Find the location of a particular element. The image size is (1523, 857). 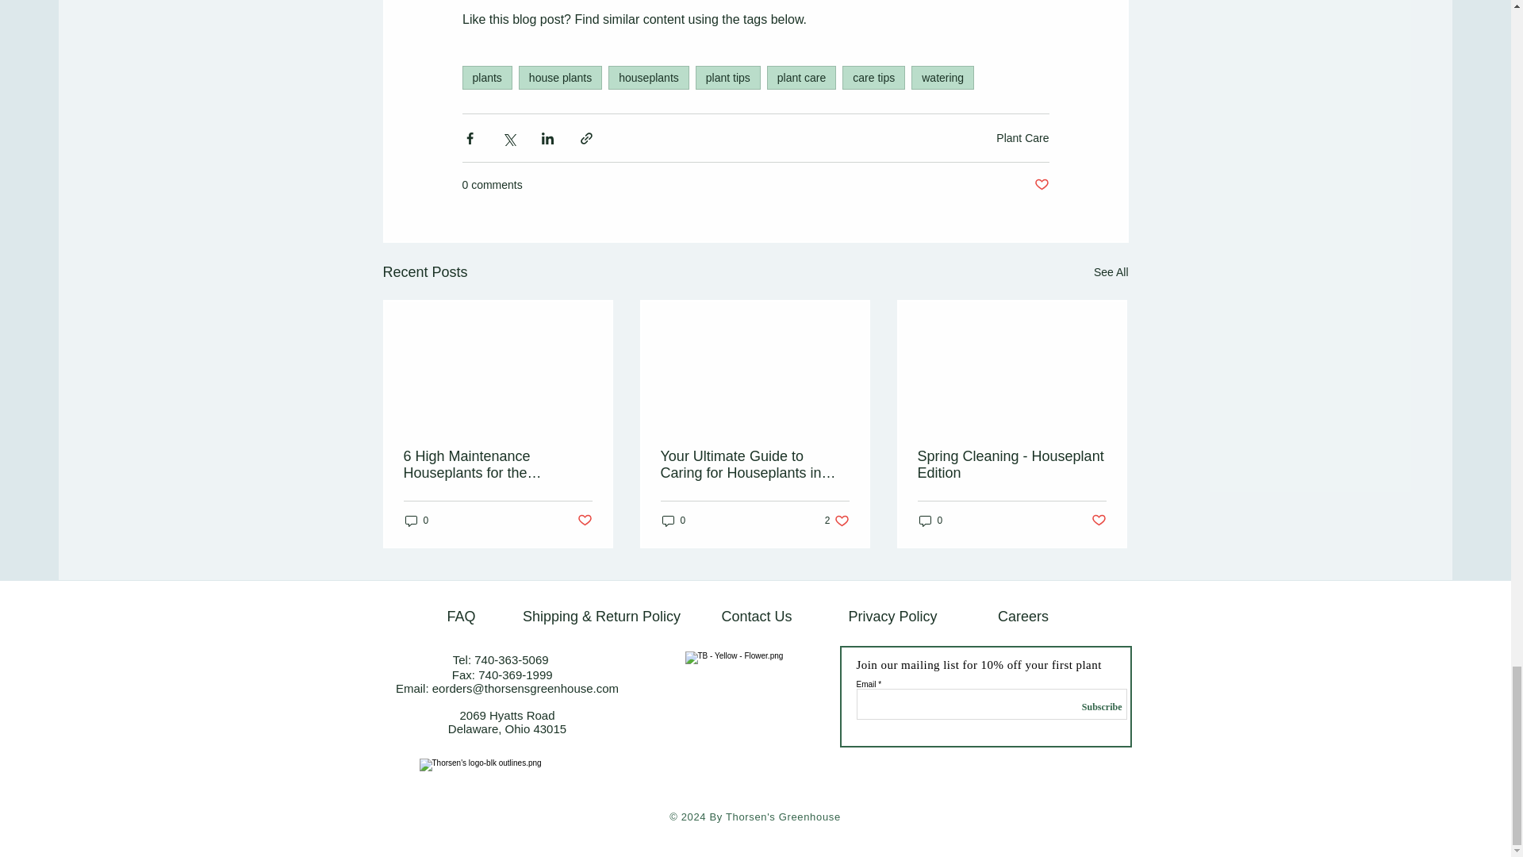

plant tips is located at coordinates (728, 78).